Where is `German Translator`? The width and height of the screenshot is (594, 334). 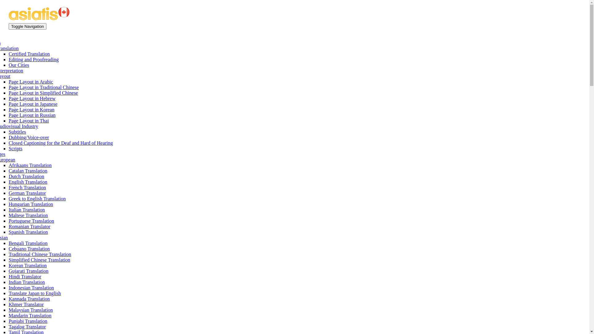 German Translator is located at coordinates (27, 193).